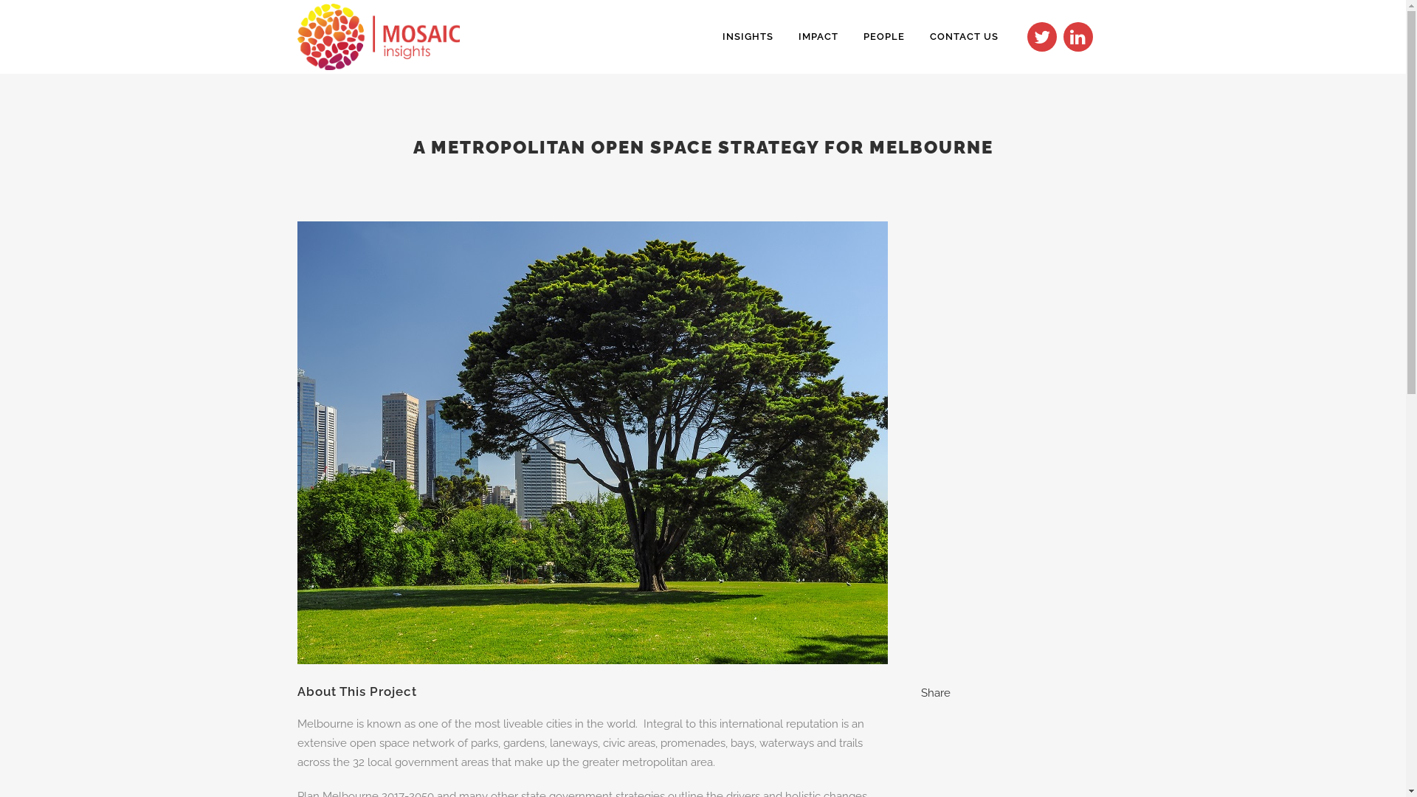  What do you see at coordinates (936, 693) in the screenshot?
I see `Share` at bounding box center [936, 693].